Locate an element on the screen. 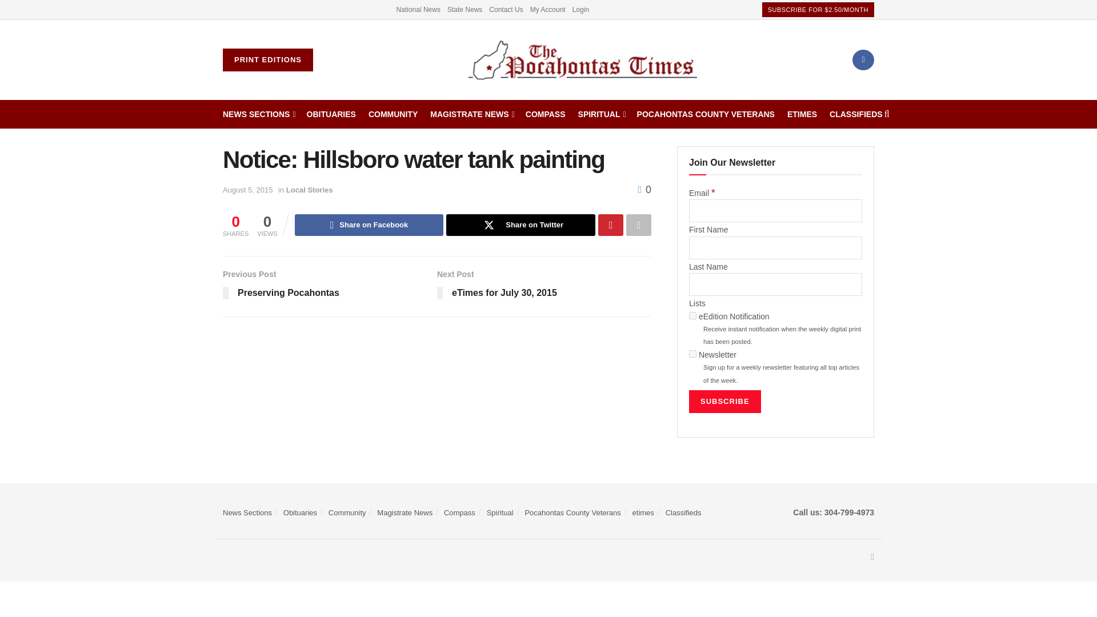  COMMUNITY is located at coordinates (393, 114).